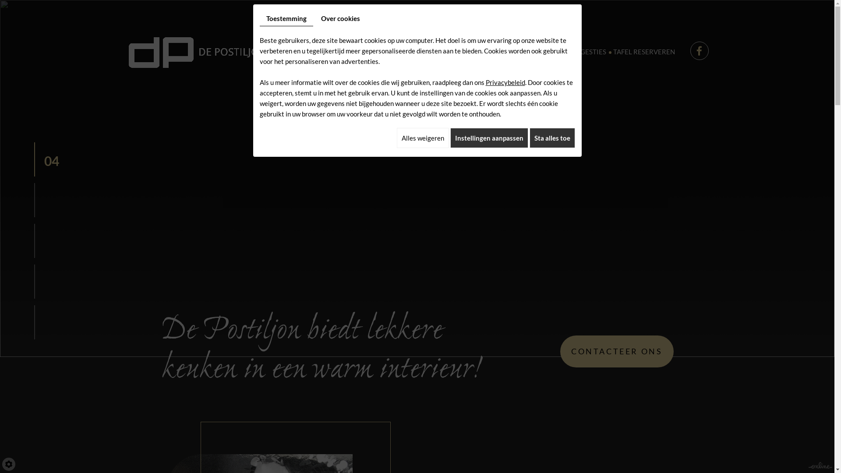  What do you see at coordinates (197, 50) in the screenshot?
I see `Brasserie-Restaurant De Postiljon - Restaurant` at bounding box center [197, 50].